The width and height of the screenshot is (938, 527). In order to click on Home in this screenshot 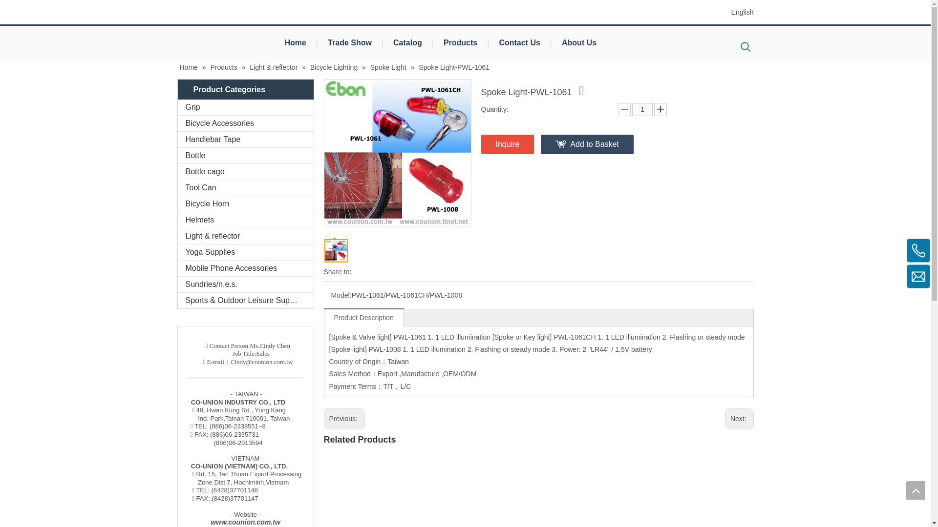, I will do `click(295, 43)`.